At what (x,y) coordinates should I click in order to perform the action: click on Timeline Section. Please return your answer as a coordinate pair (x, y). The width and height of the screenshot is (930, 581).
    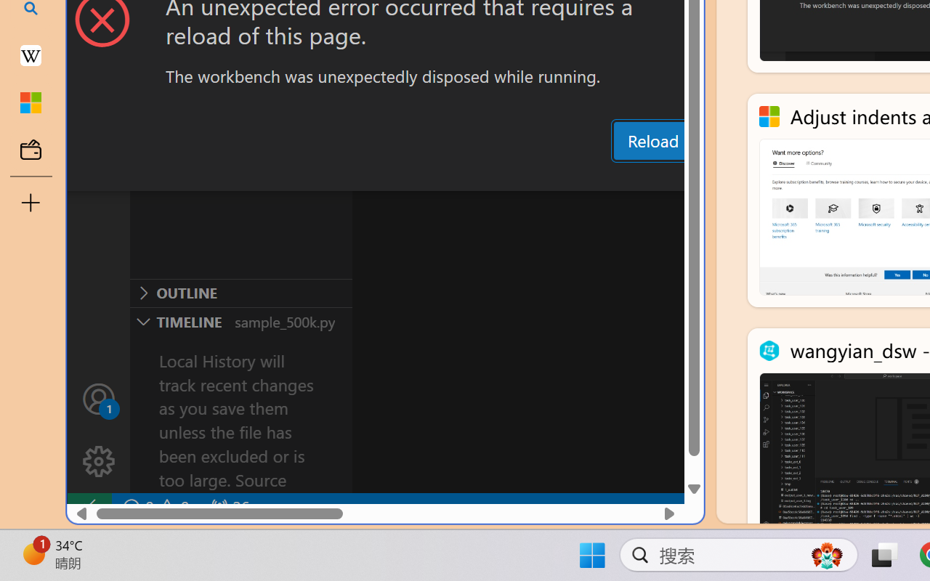
    Looking at the image, I should click on (240, 321).